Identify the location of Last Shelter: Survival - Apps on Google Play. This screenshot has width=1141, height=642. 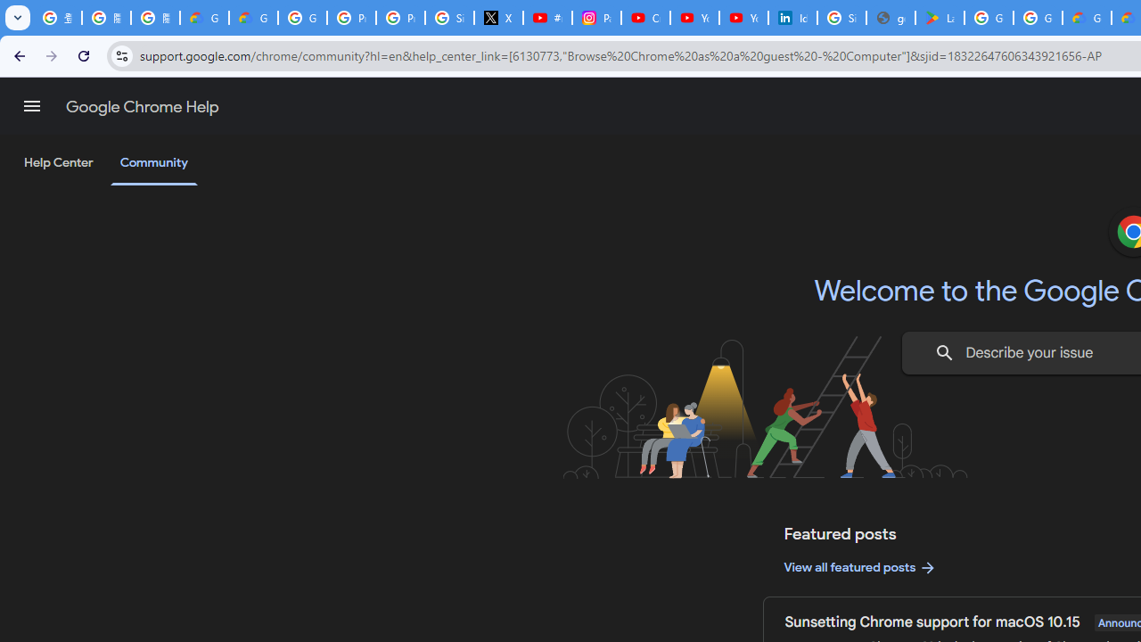
(940, 18).